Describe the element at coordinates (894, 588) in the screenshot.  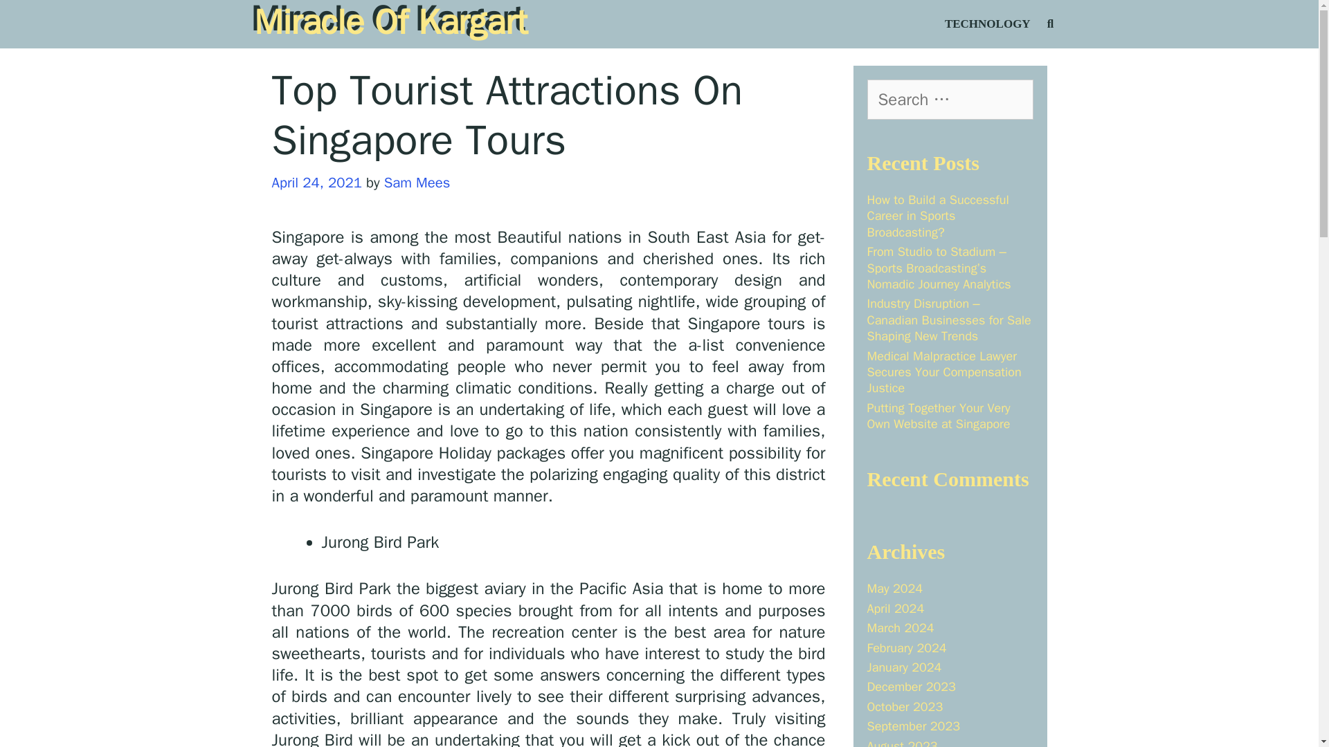
I see `May 2024` at that location.